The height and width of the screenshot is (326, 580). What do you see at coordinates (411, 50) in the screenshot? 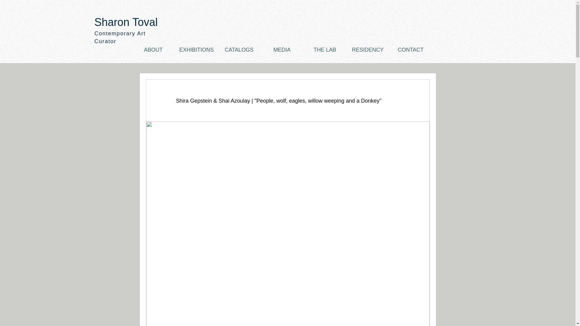
I see `CONTACT` at bounding box center [411, 50].